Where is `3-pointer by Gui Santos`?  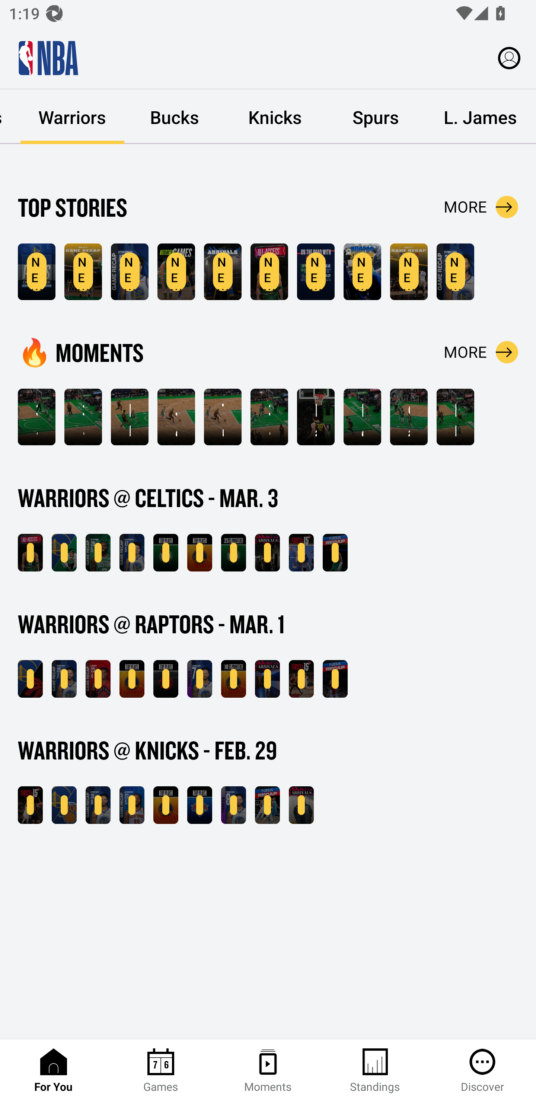
3-pointer by Gui Santos is located at coordinates (269, 417).